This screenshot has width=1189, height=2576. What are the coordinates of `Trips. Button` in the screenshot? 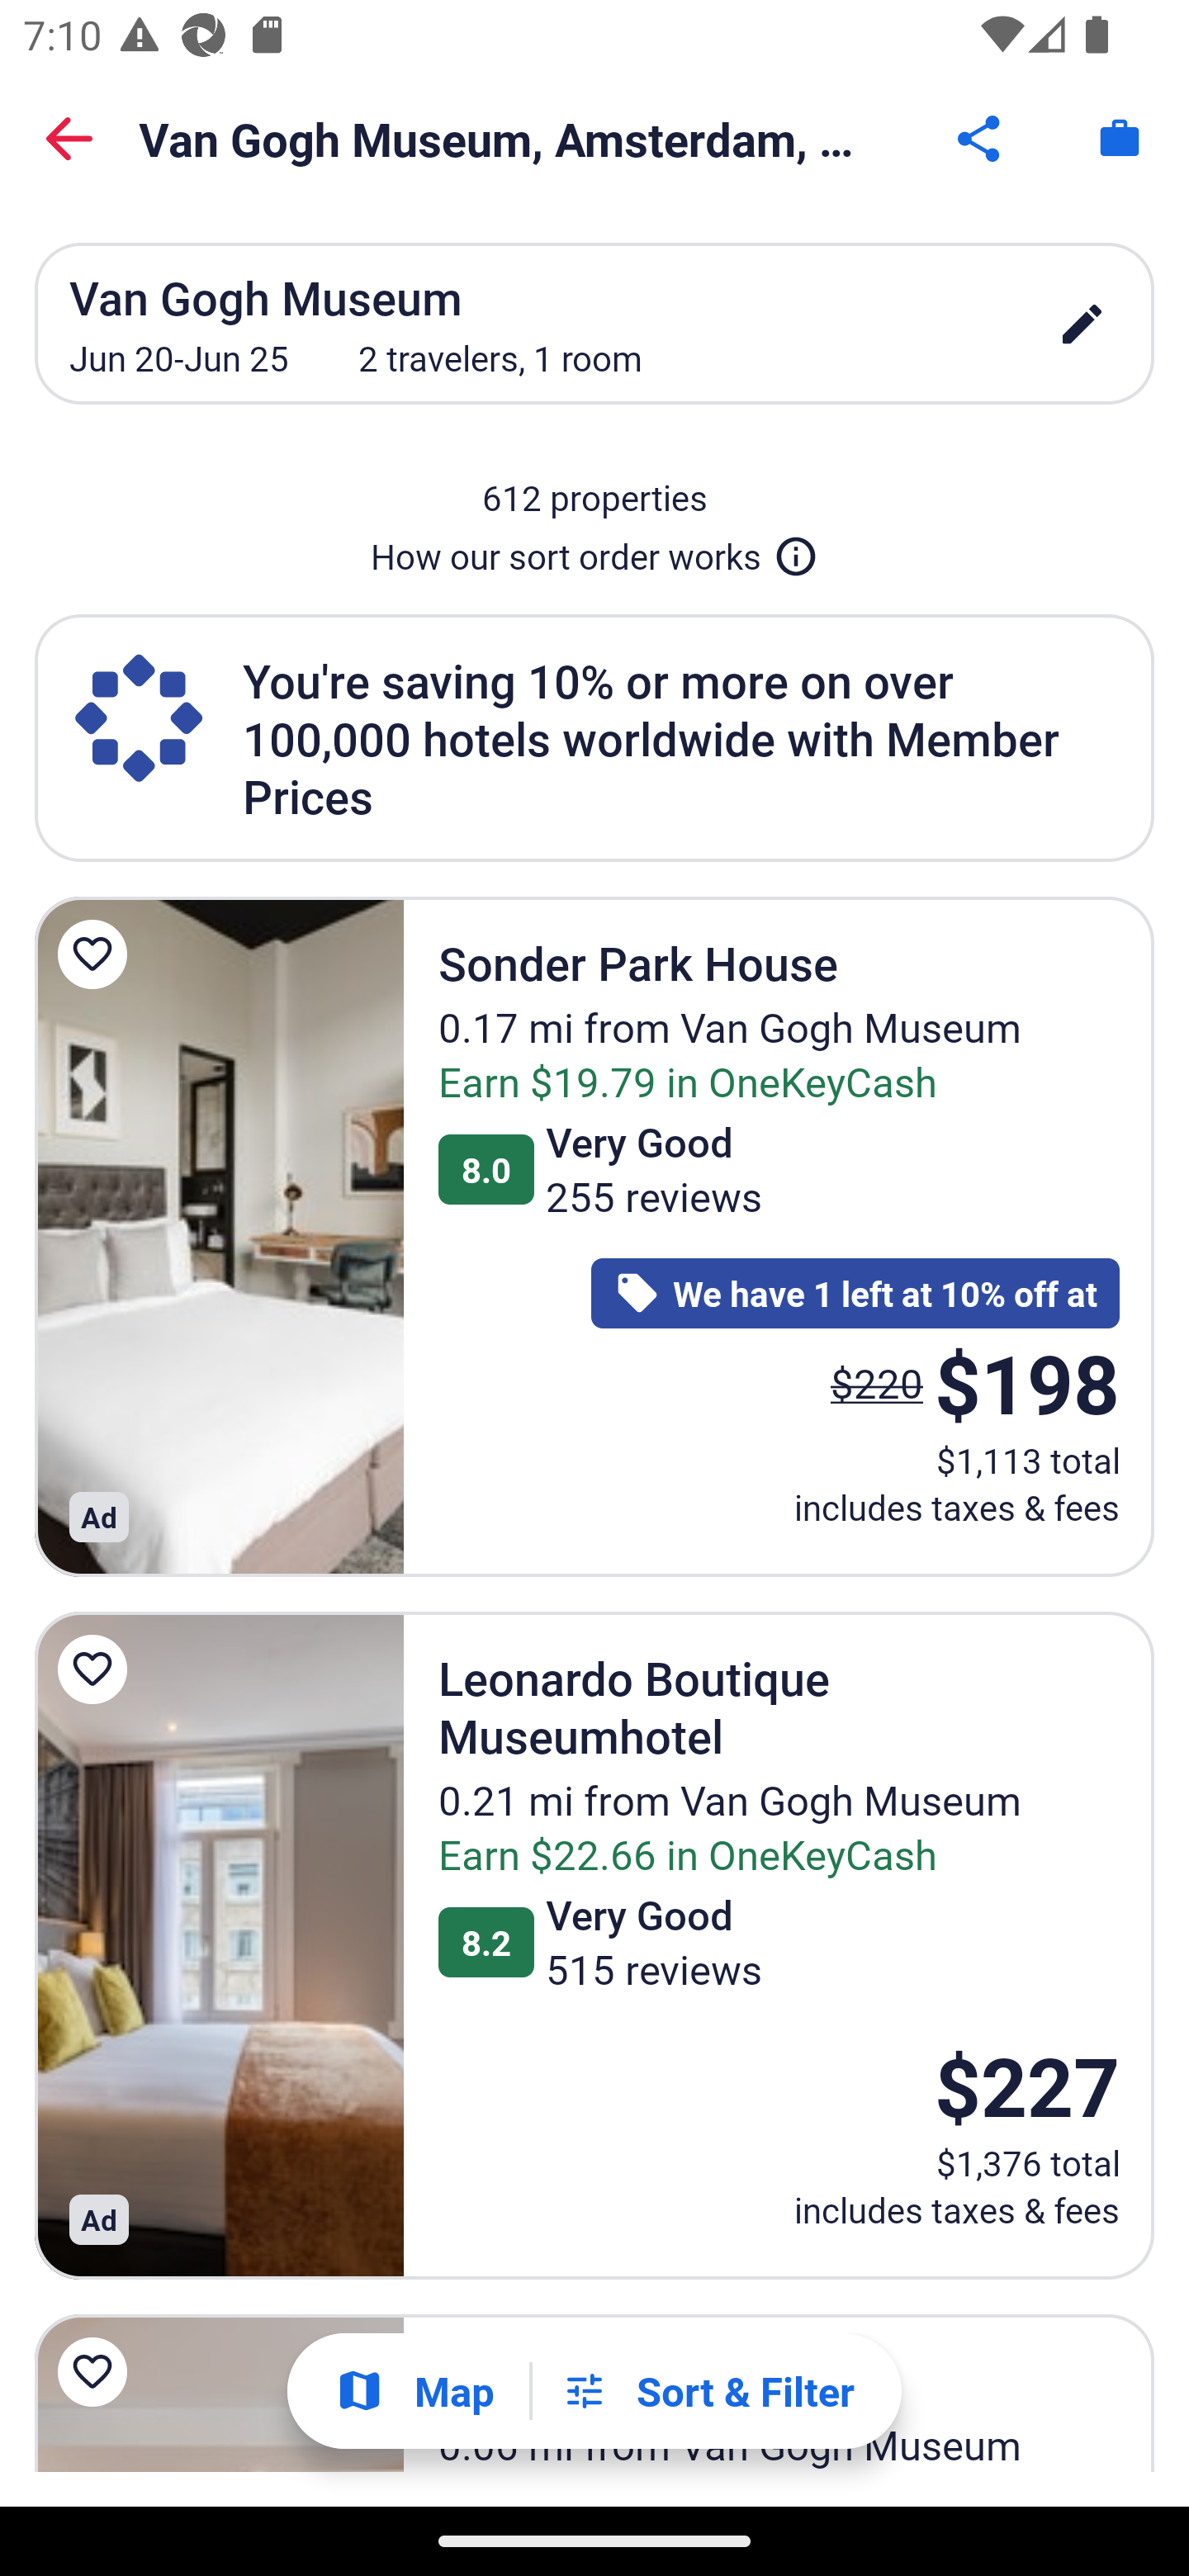 It's located at (1120, 139).